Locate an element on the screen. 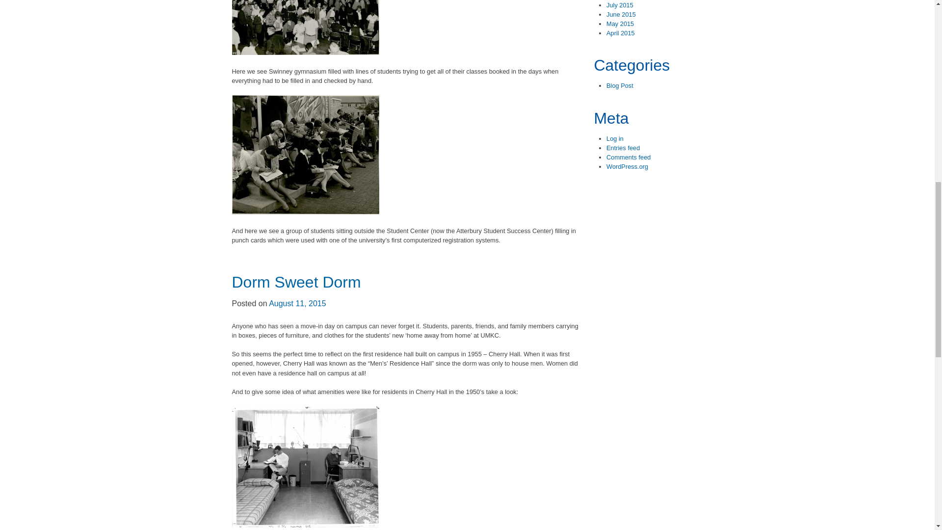 The height and width of the screenshot is (530, 942). Dorm Sweet Dorm is located at coordinates (296, 282).